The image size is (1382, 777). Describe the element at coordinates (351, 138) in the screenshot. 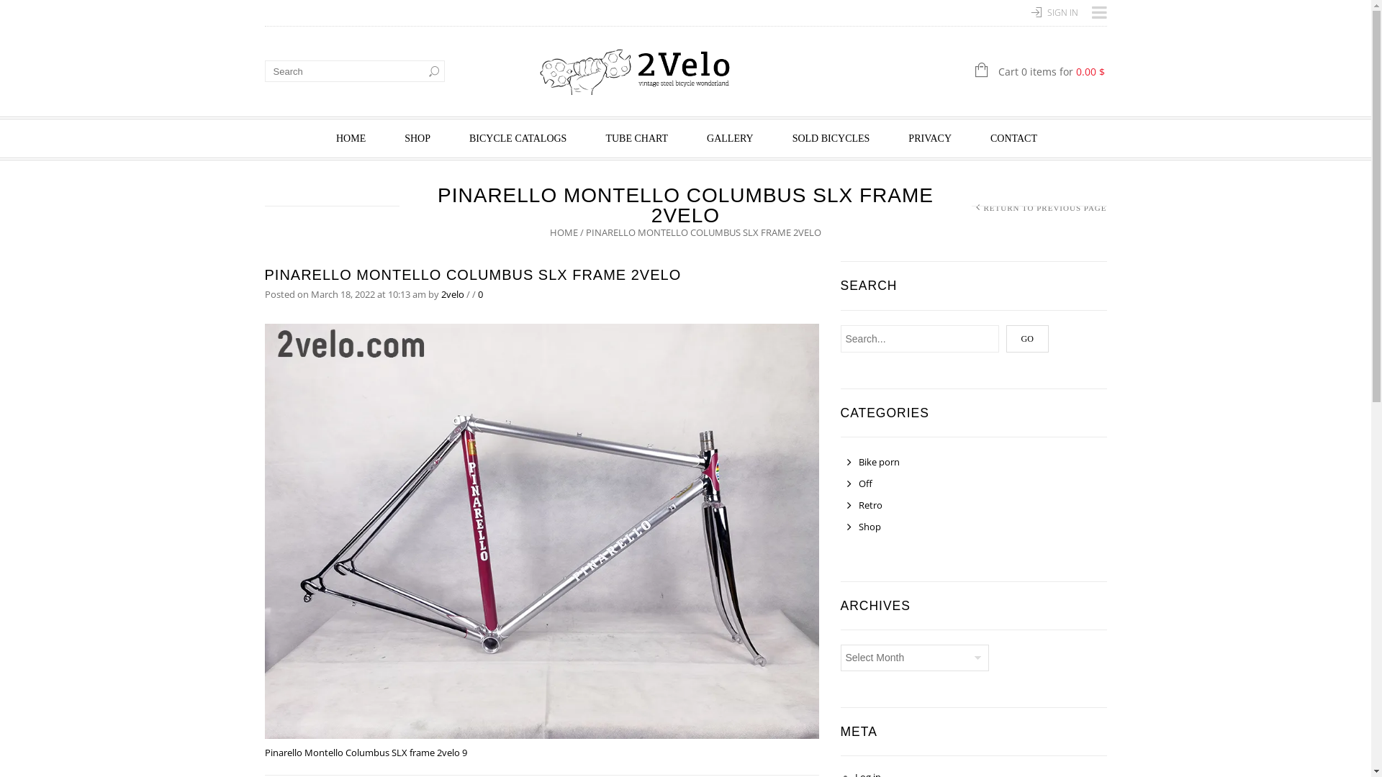

I see `HOME` at that location.